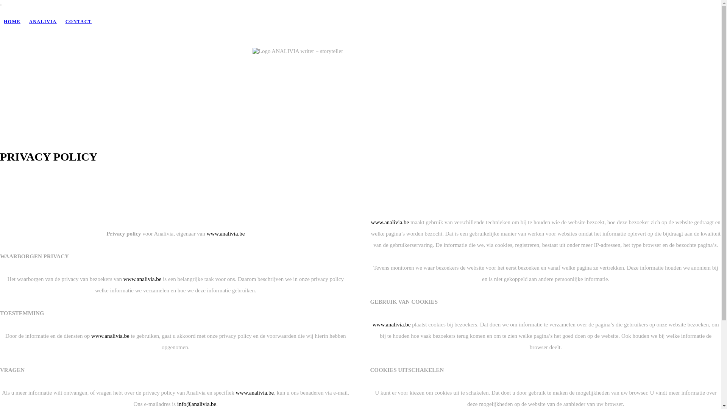 This screenshot has height=409, width=727. What do you see at coordinates (390, 222) in the screenshot?
I see `www.analivia.be` at bounding box center [390, 222].